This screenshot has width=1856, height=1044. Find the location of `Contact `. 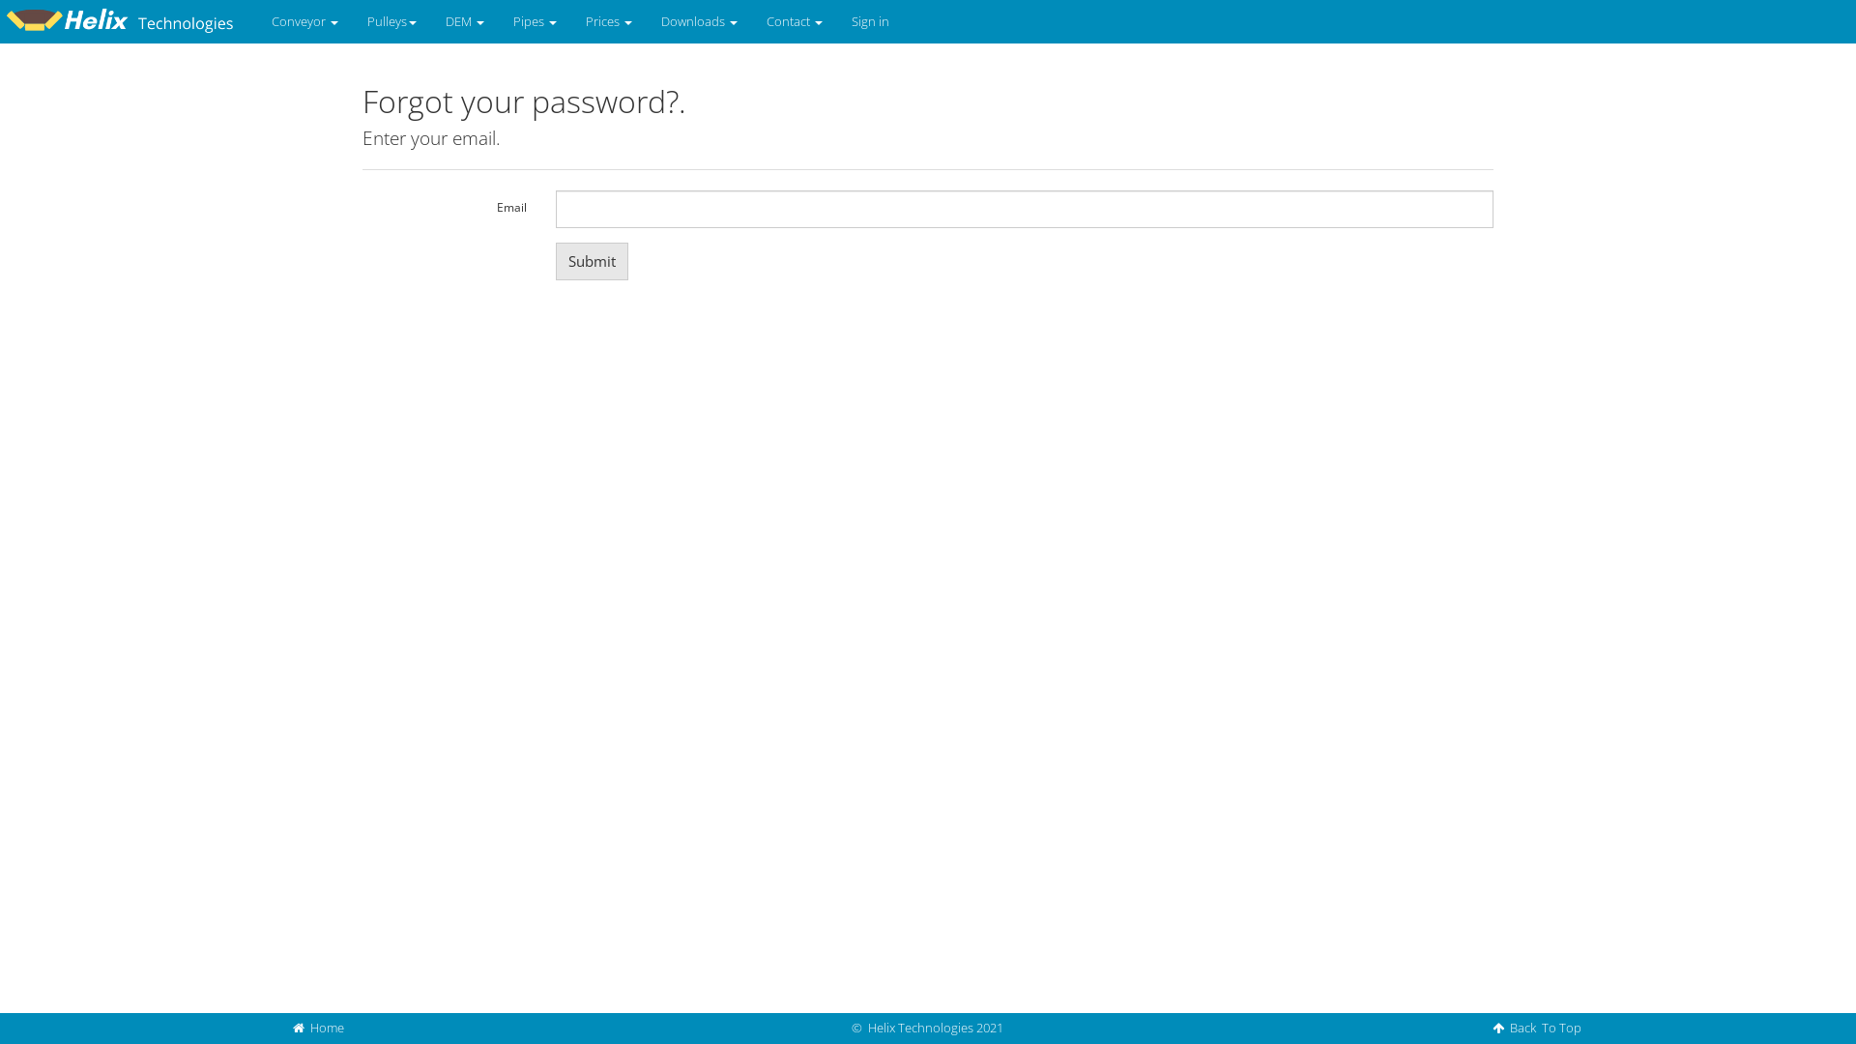

Contact  is located at coordinates (795, 21).